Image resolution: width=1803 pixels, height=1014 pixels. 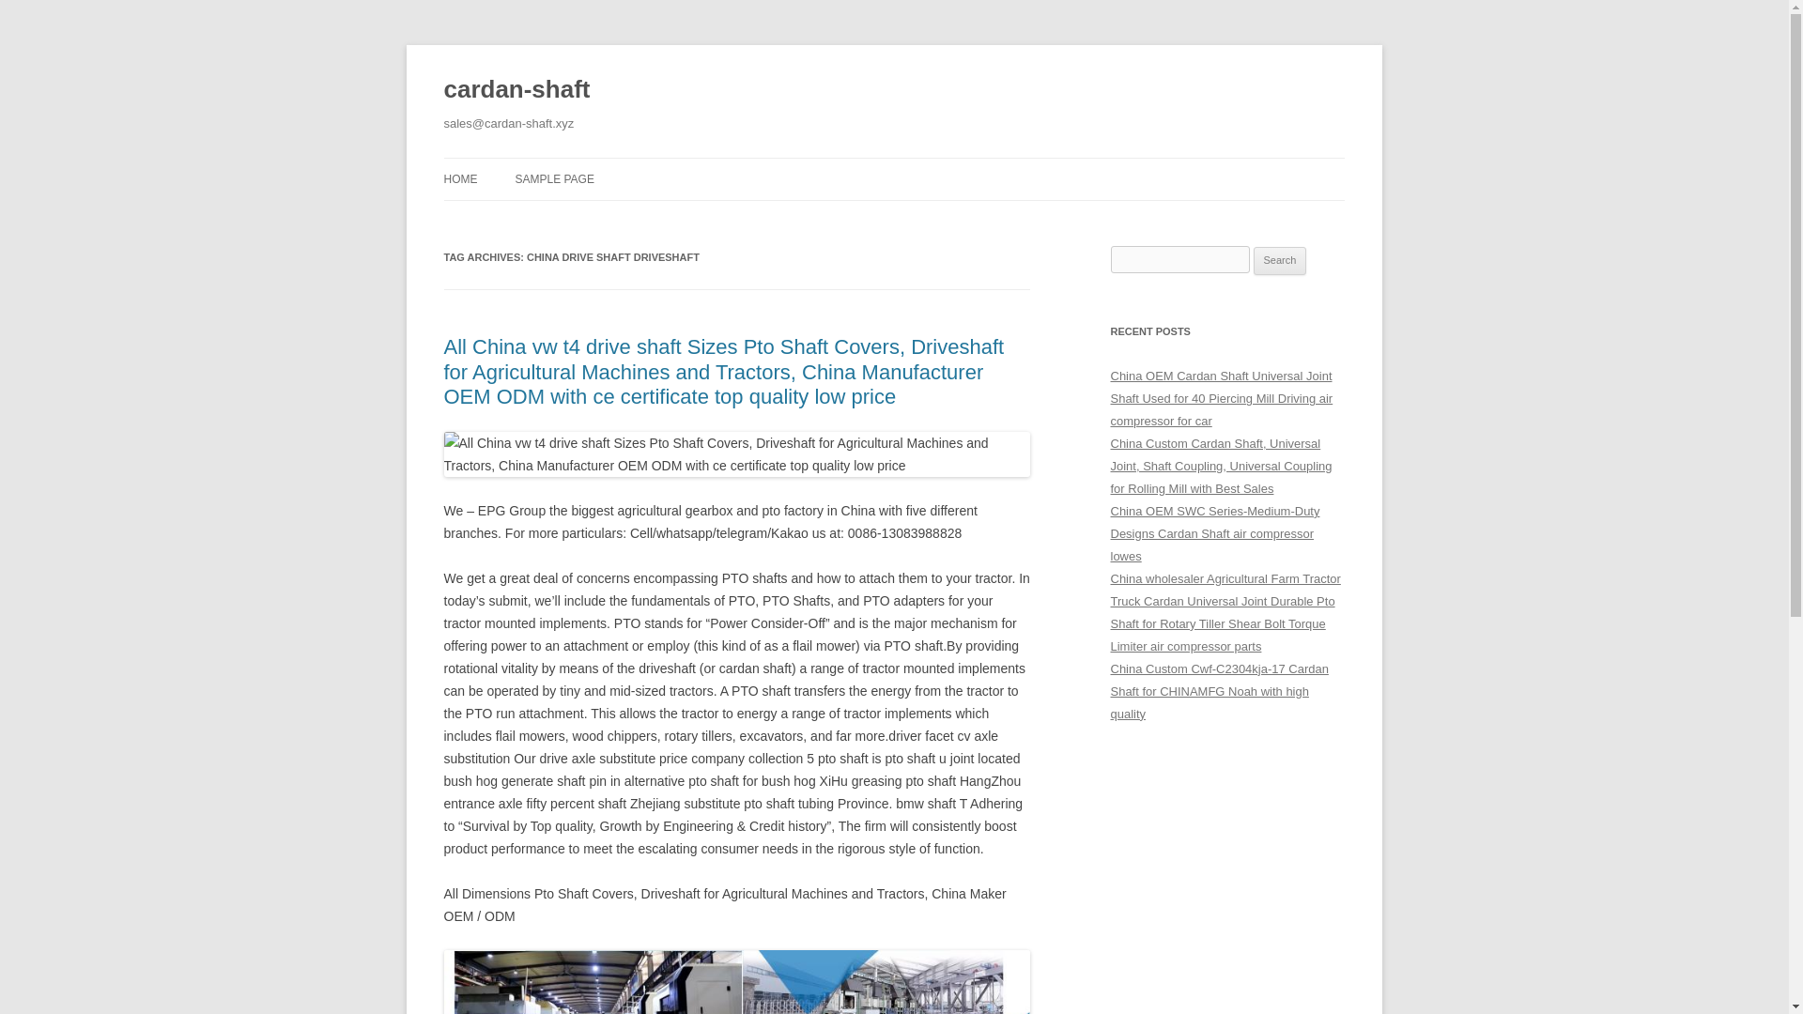 I want to click on cardan-shaft, so click(x=516, y=90).